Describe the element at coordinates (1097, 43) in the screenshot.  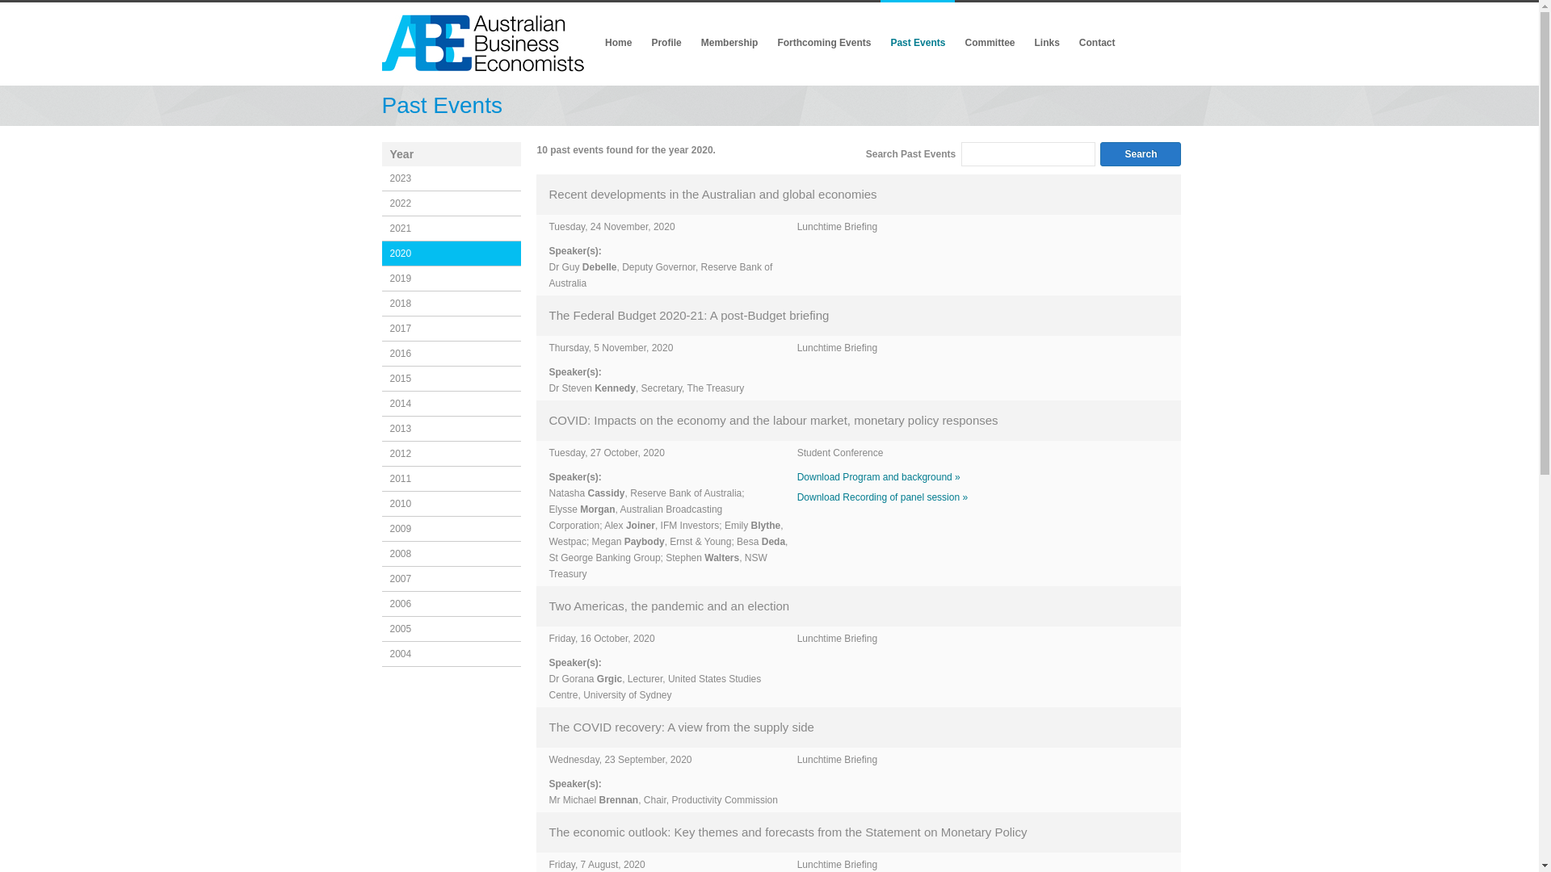
I see `Contact` at that location.